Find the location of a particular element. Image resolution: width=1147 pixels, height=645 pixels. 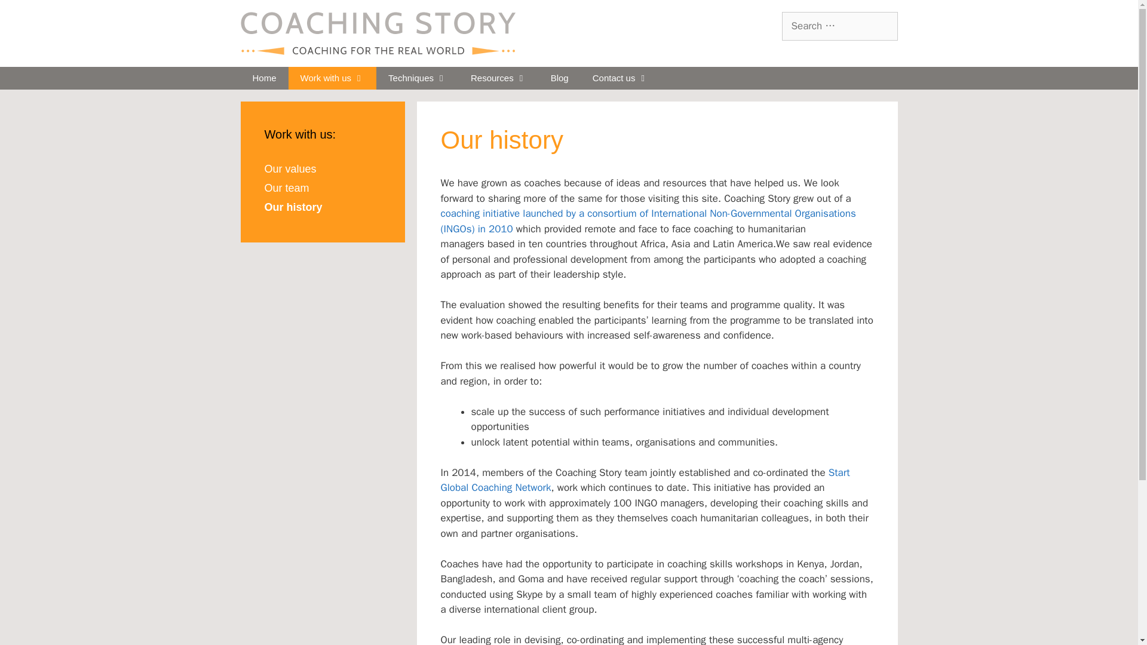

Search for: is located at coordinates (839, 26).